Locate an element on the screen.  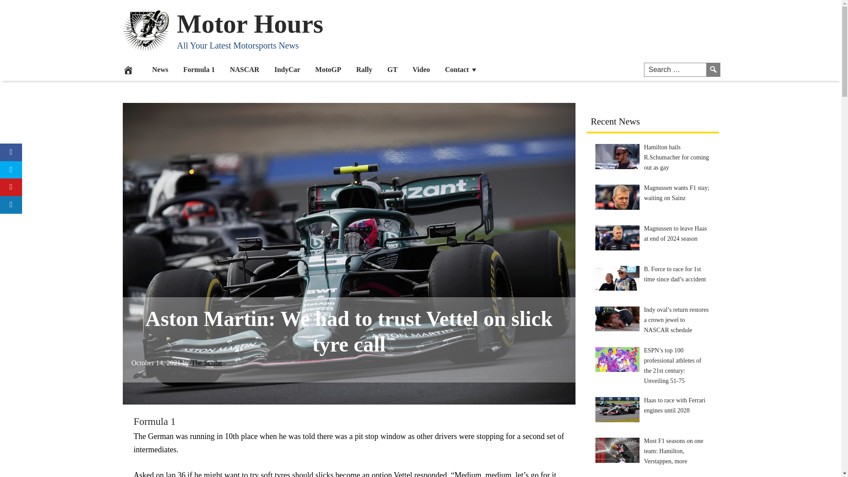
News is located at coordinates (160, 69).